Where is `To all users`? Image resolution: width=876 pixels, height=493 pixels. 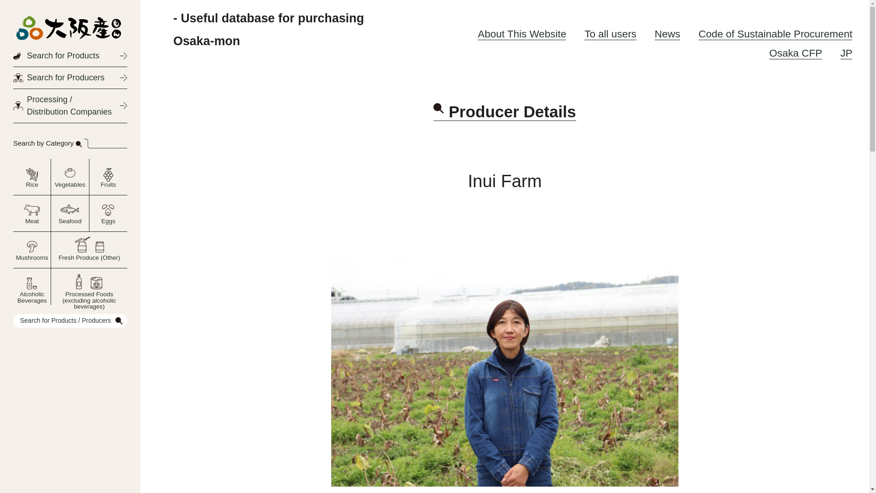 To all users is located at coordinates (610, 34).